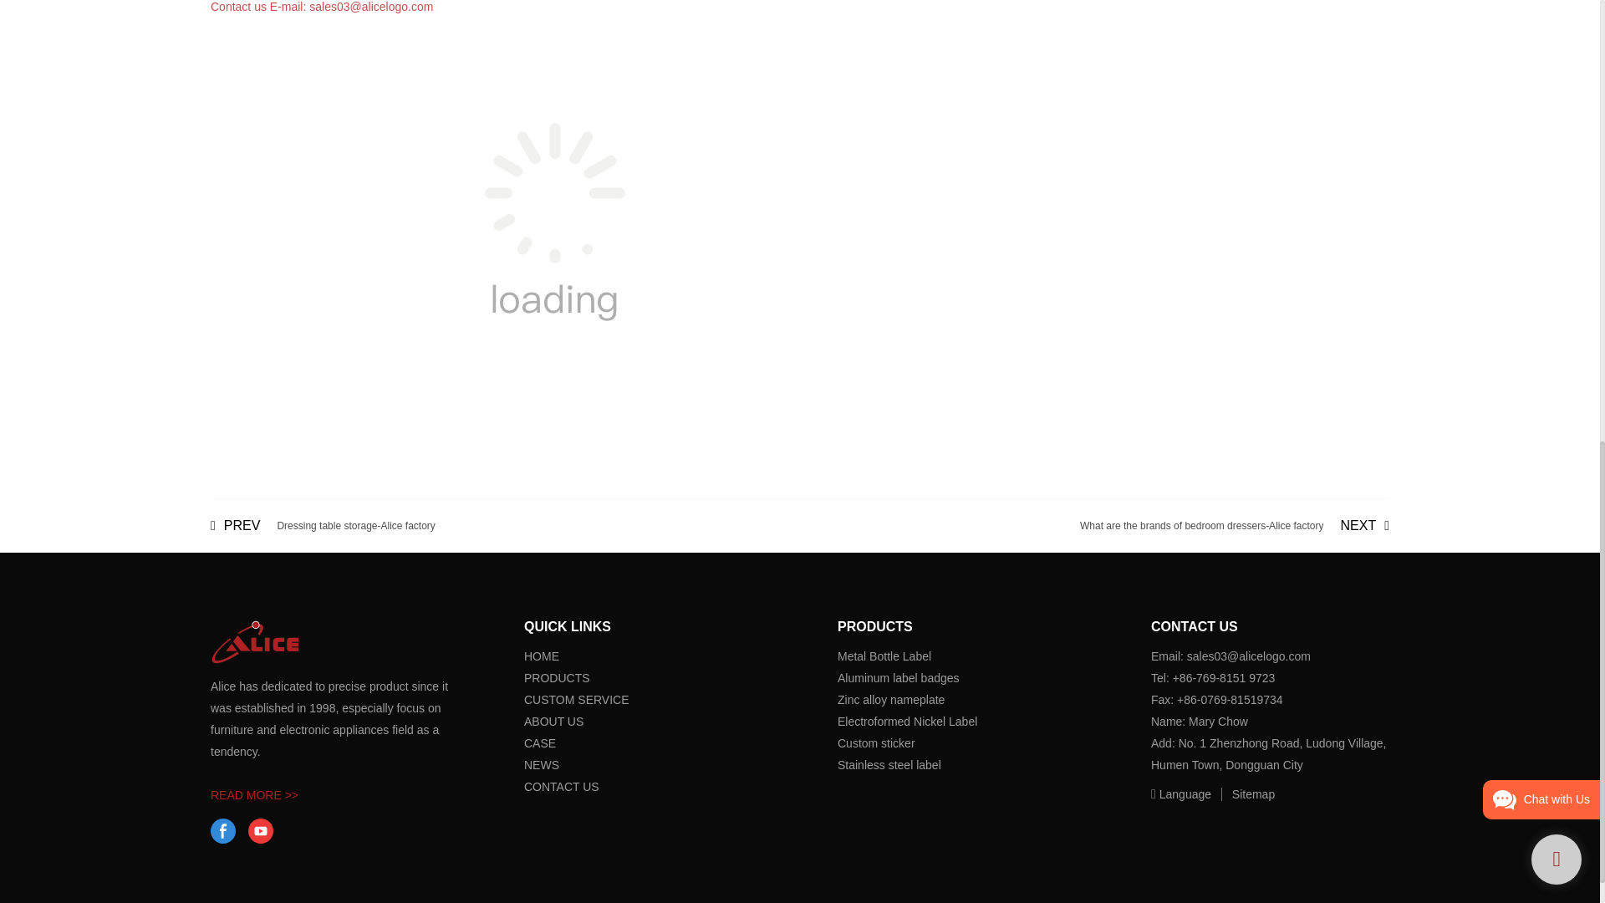 The image size is (1605, 903). I want to click on youtube, so click(222, 830).